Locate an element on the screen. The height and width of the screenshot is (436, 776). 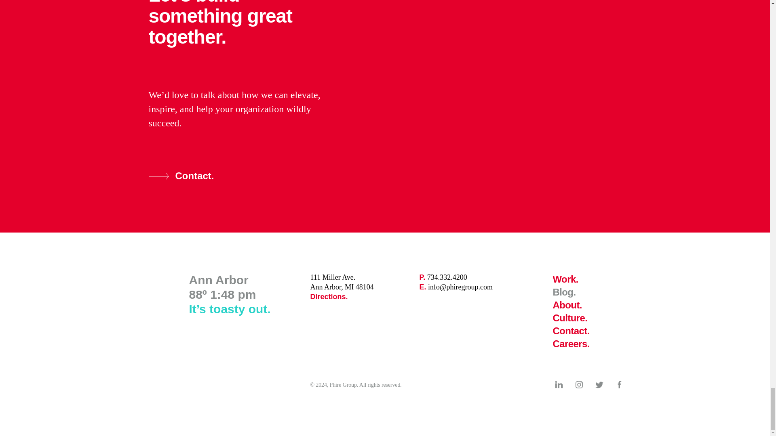
Phire Group on Facebook is located at coordinates (571, 344).